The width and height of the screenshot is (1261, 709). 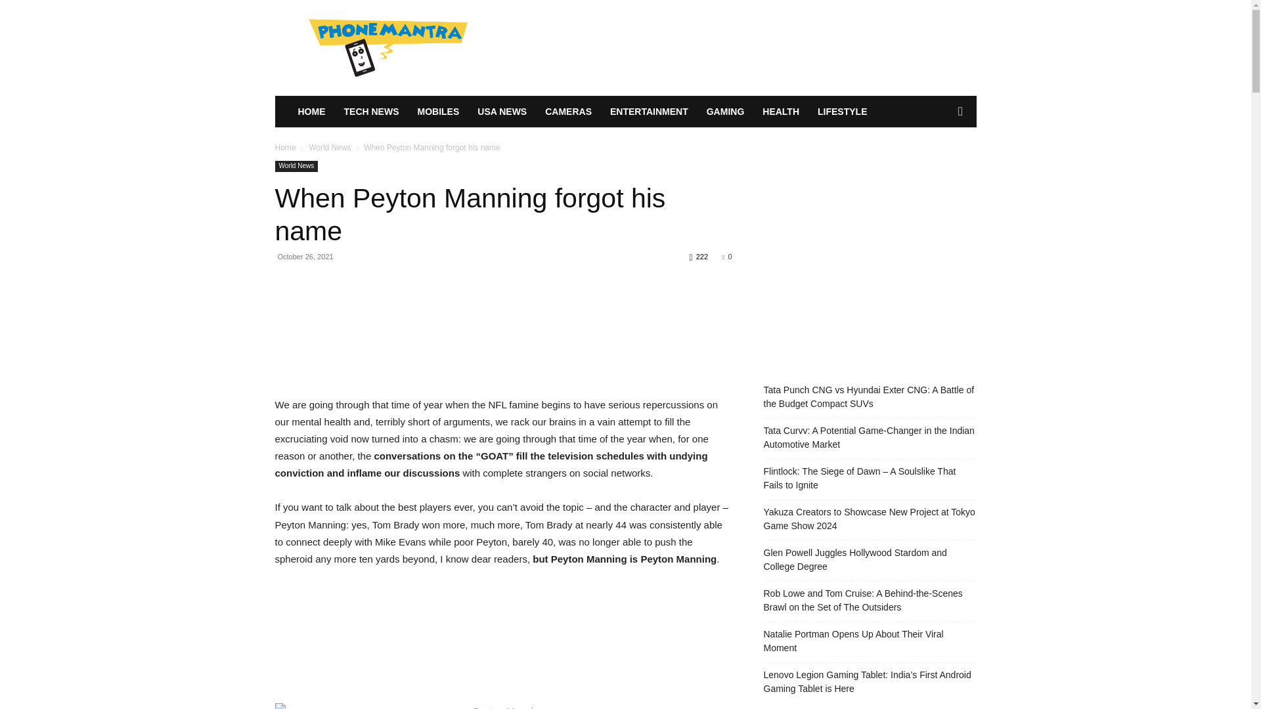 What do you see at coordinates (780, 112) in the screenshot?
I see `HEALTH` at bounding box center [780, 112].